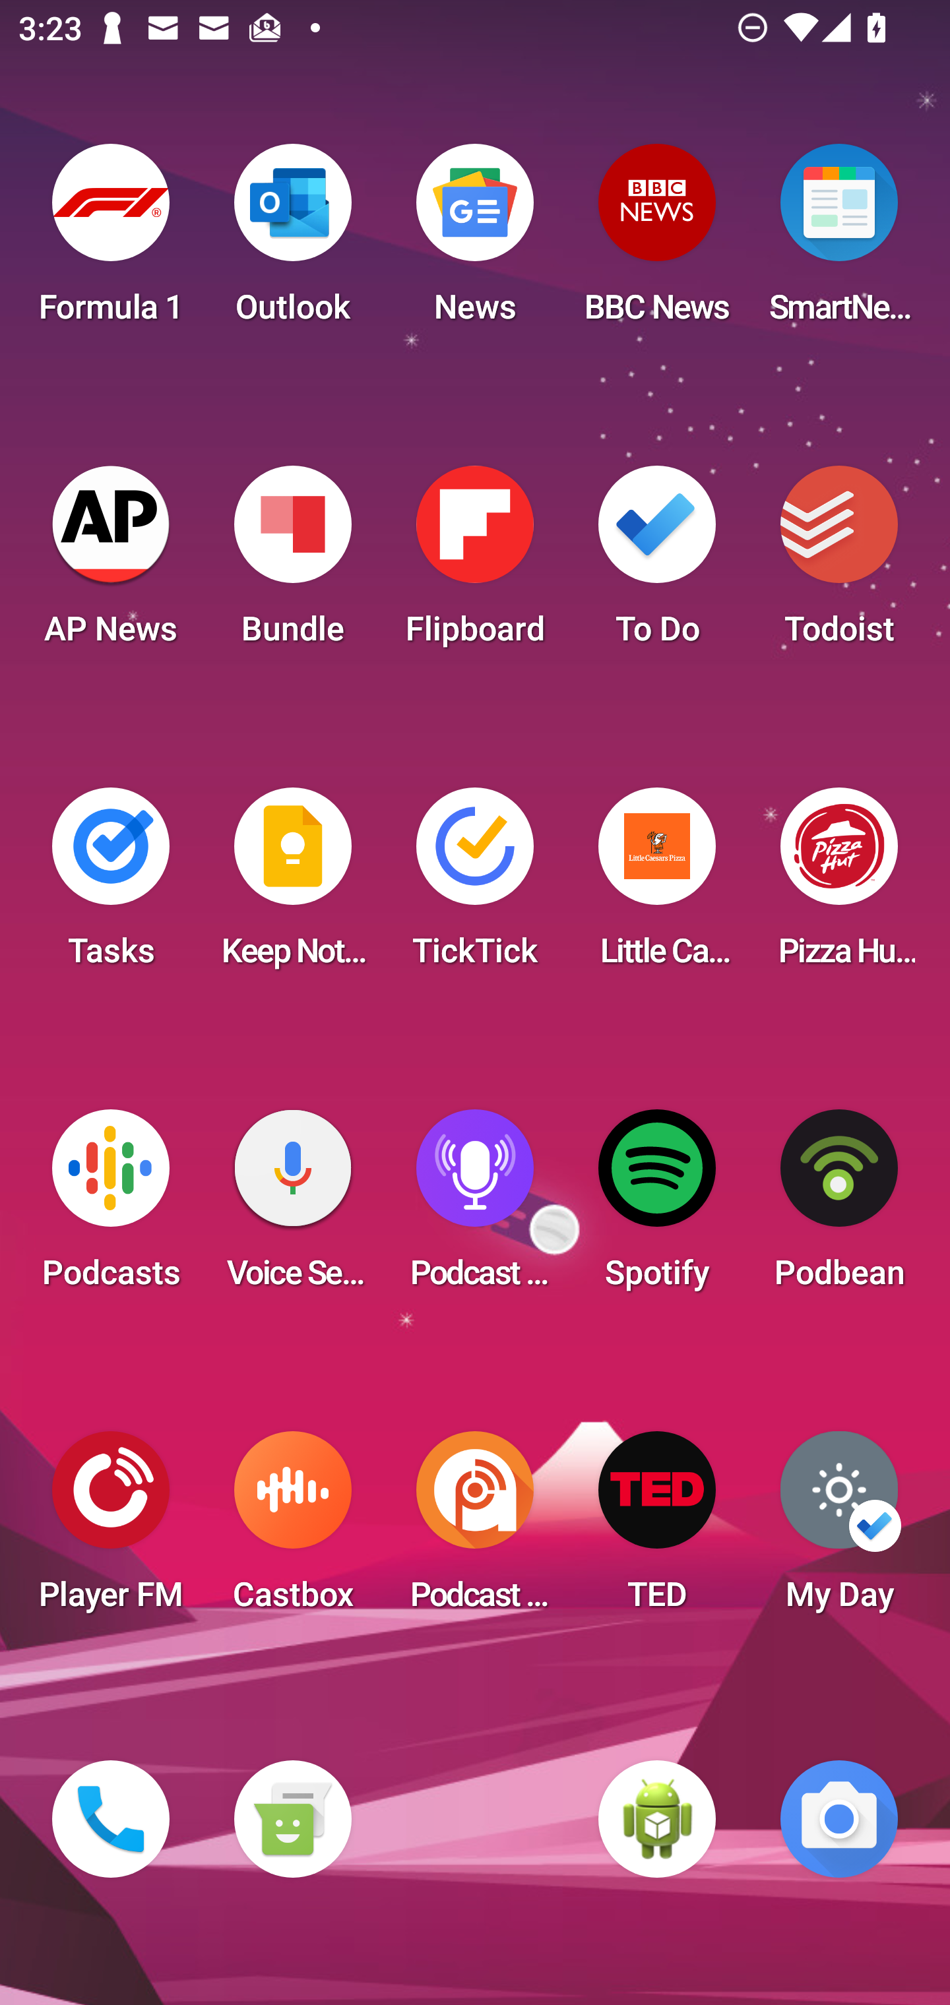 The height and width of the screenshot is (2005, 950). I want to click on News, so click(475, 241).